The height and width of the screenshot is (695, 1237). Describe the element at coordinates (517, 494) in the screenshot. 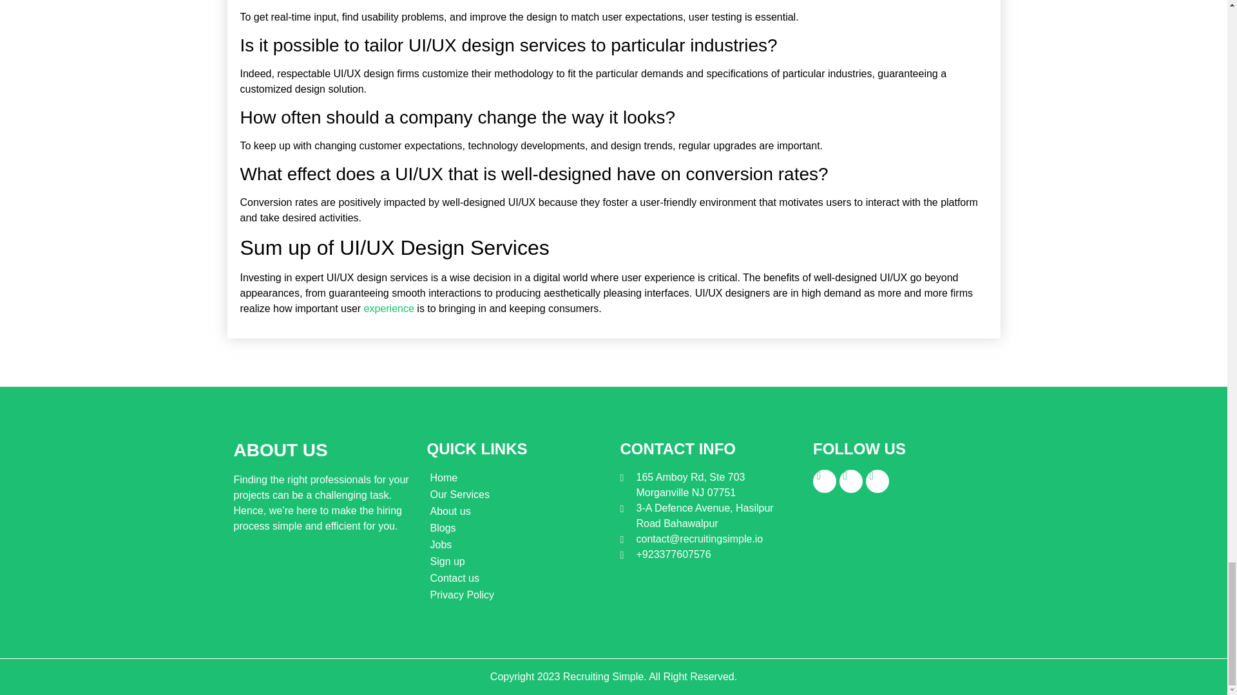

I see `Our Services` at that location.